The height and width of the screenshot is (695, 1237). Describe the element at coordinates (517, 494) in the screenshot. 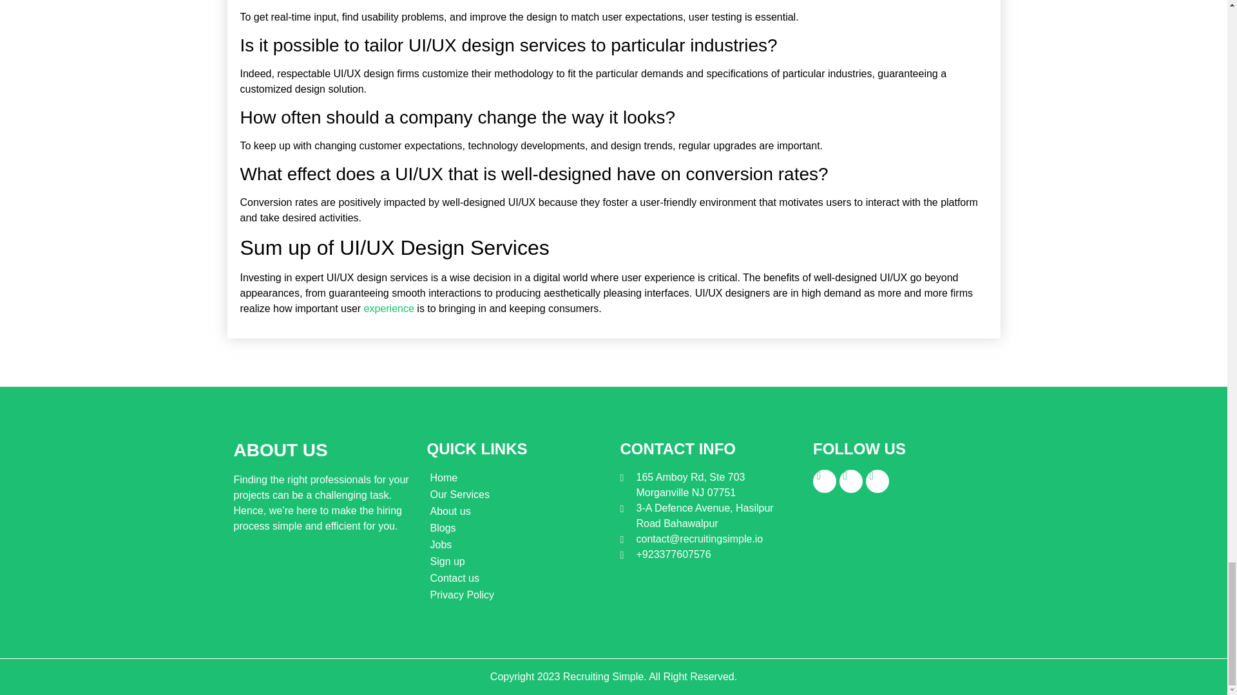

I see `Our Services` at that location.